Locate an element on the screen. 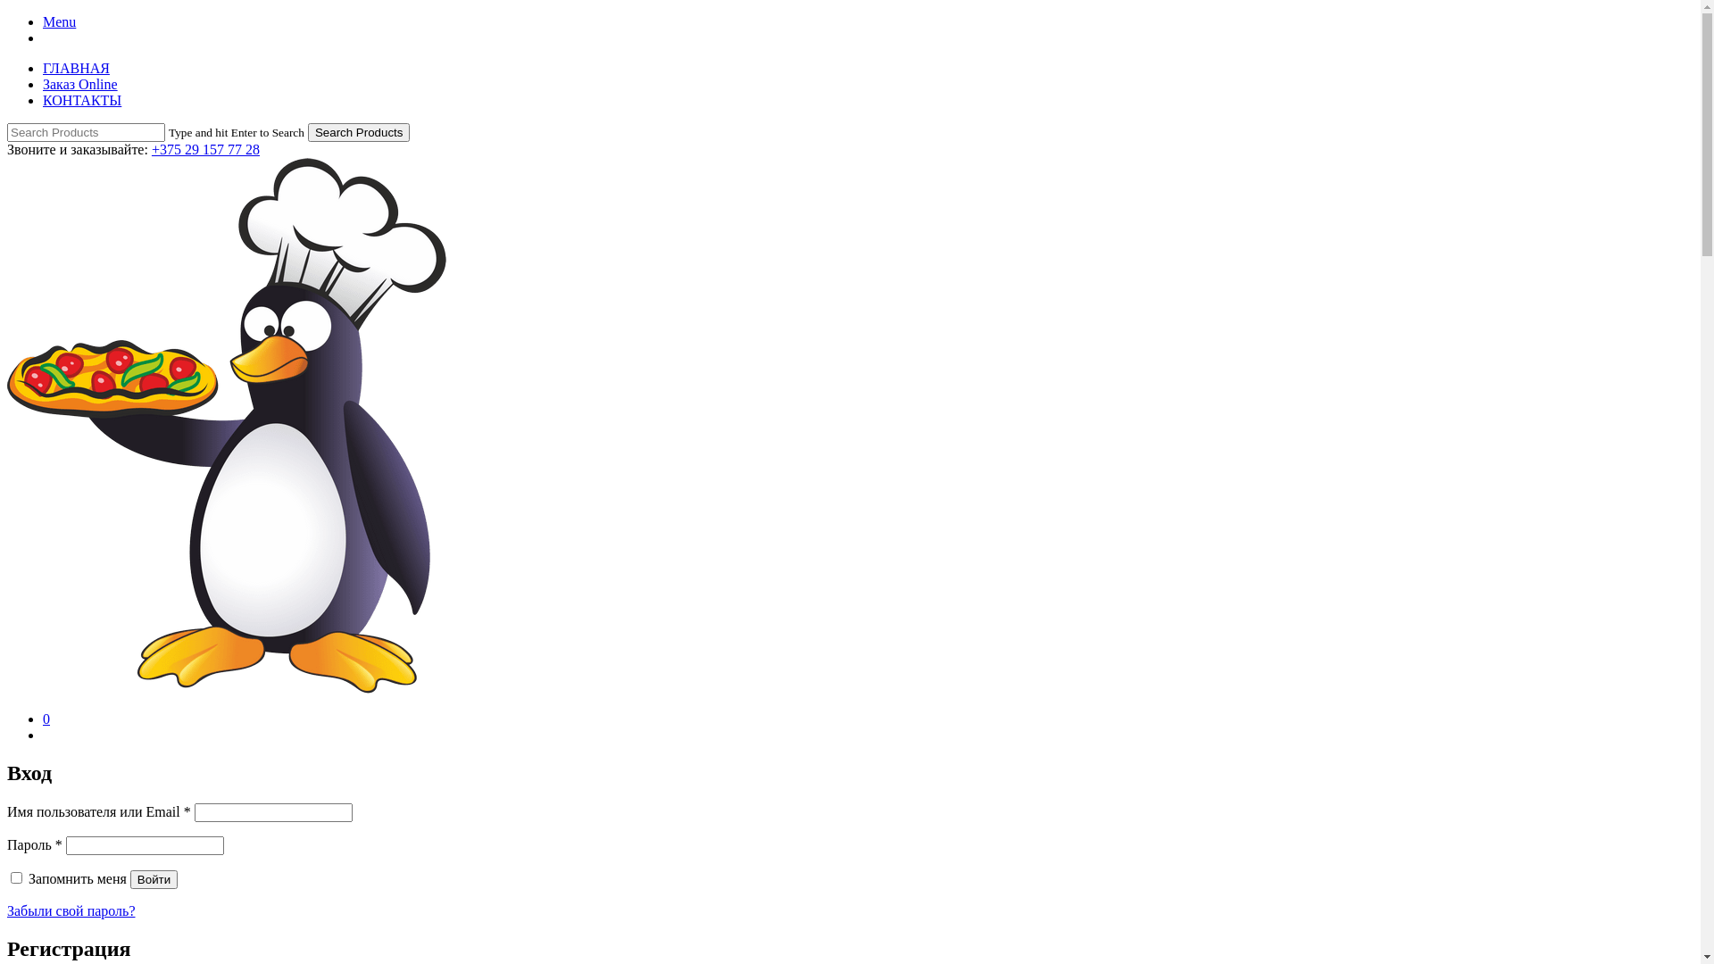 The width and height of the screenshot is (1714, 964). 0 is located at coordinates (46, 719).